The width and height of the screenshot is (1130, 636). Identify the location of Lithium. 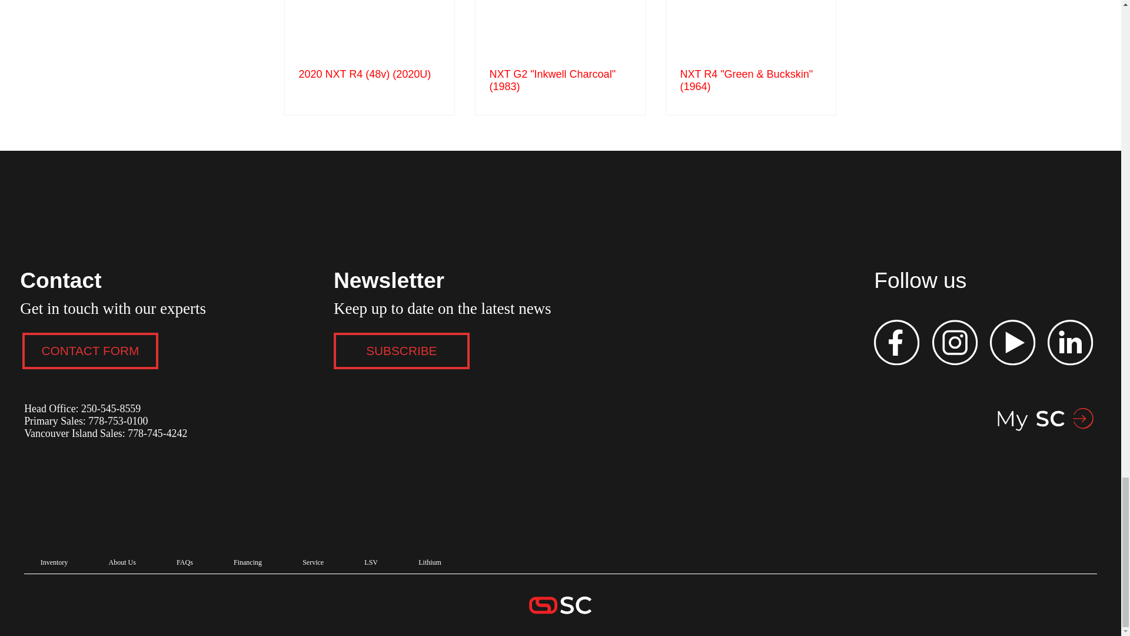
(430, 563).